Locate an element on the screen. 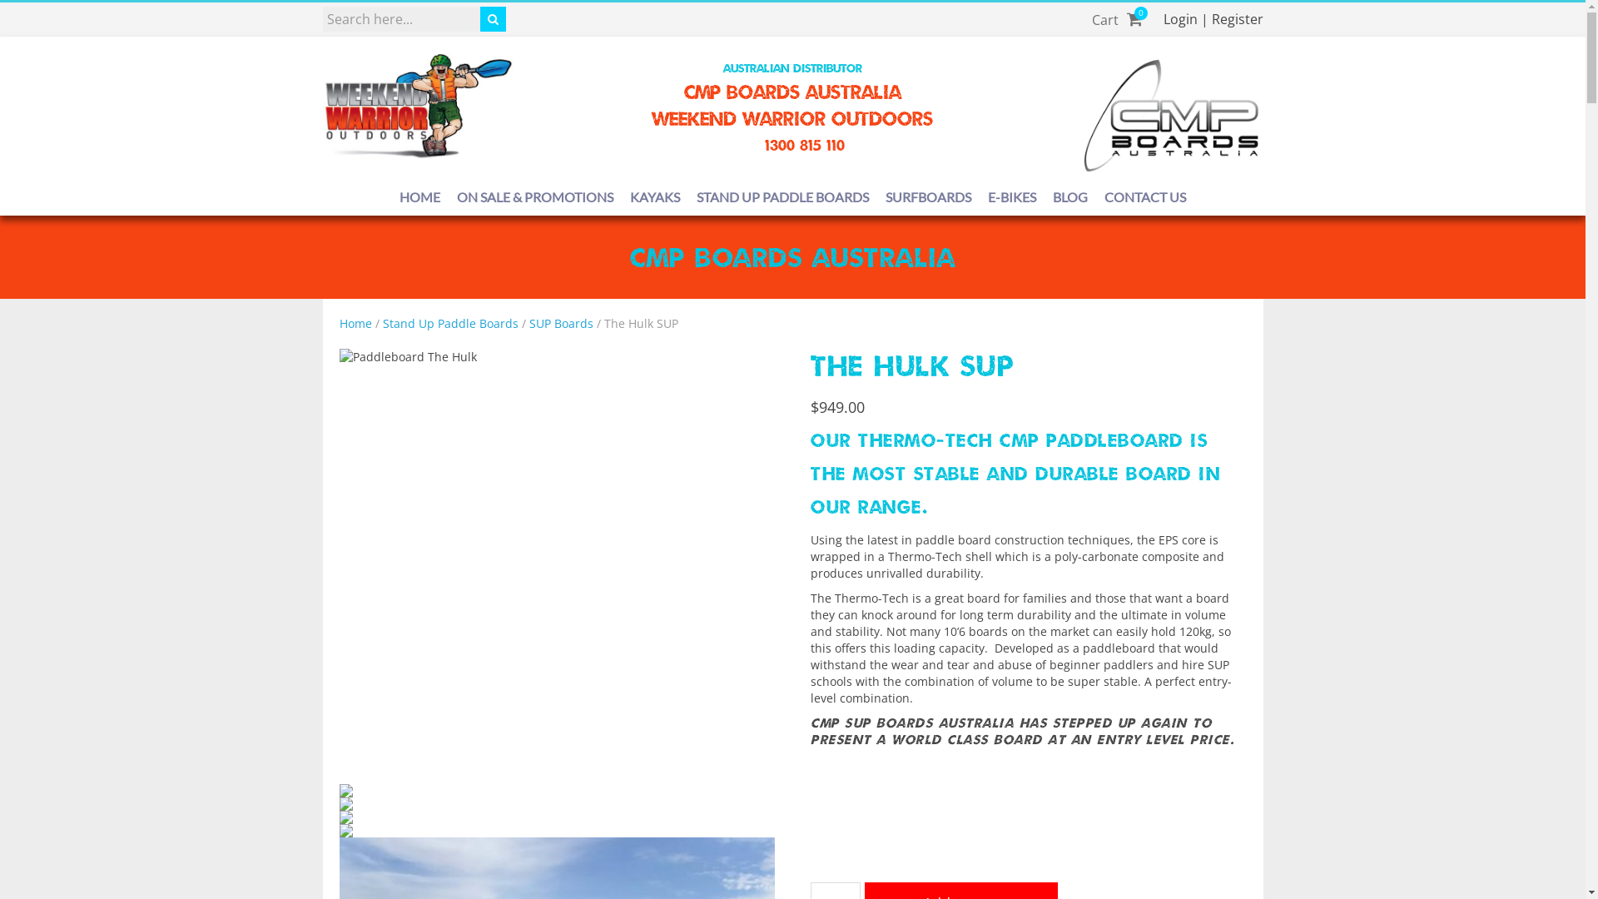  1300 815 110 is located at coordinates (792, 145).